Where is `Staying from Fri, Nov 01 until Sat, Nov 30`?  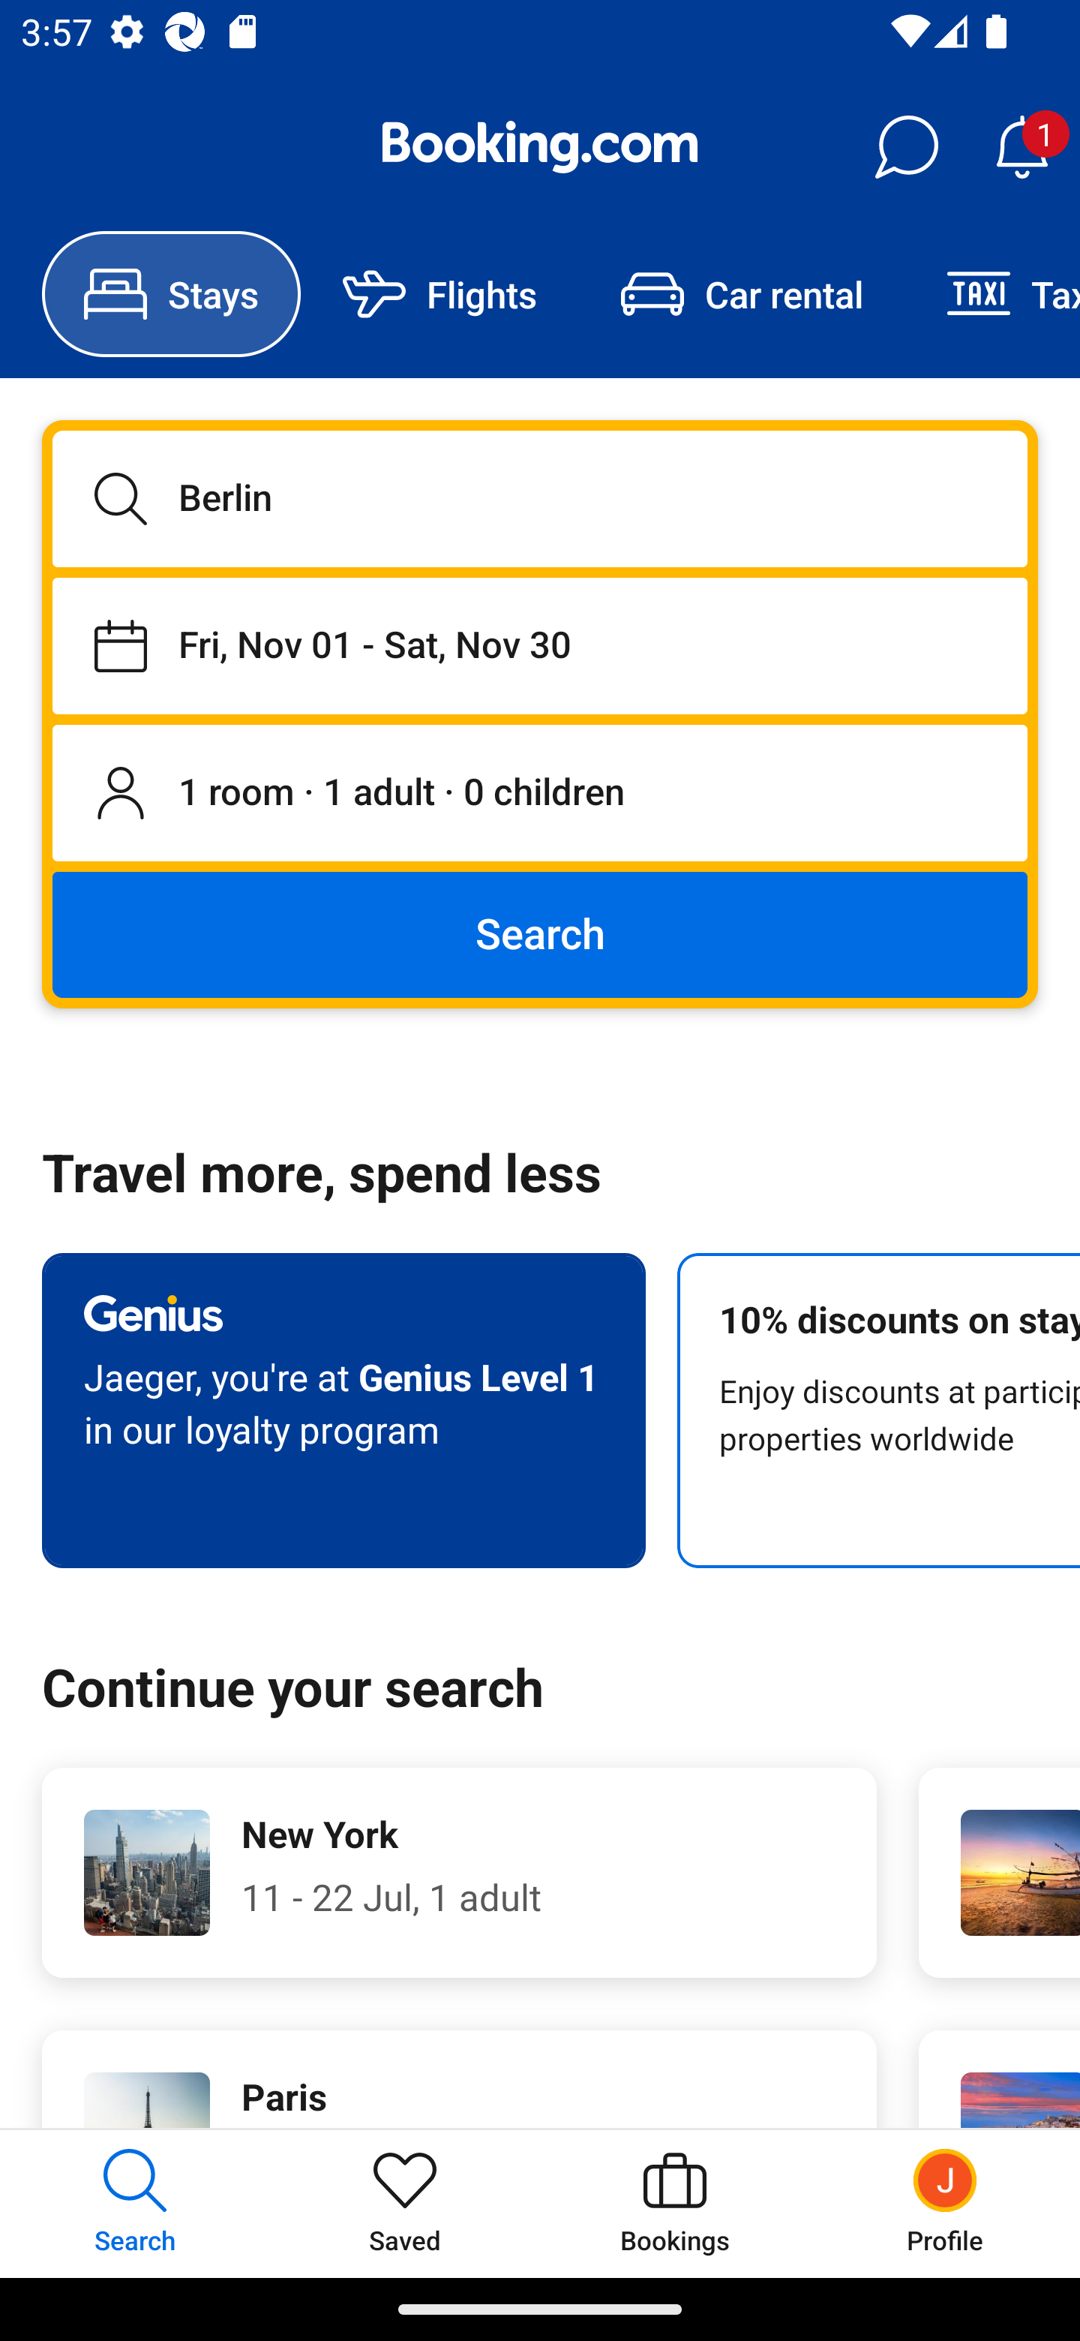
Staying from Fri, Nov 01 until Sat, Nov 30 is located at coordinates (540, 645).